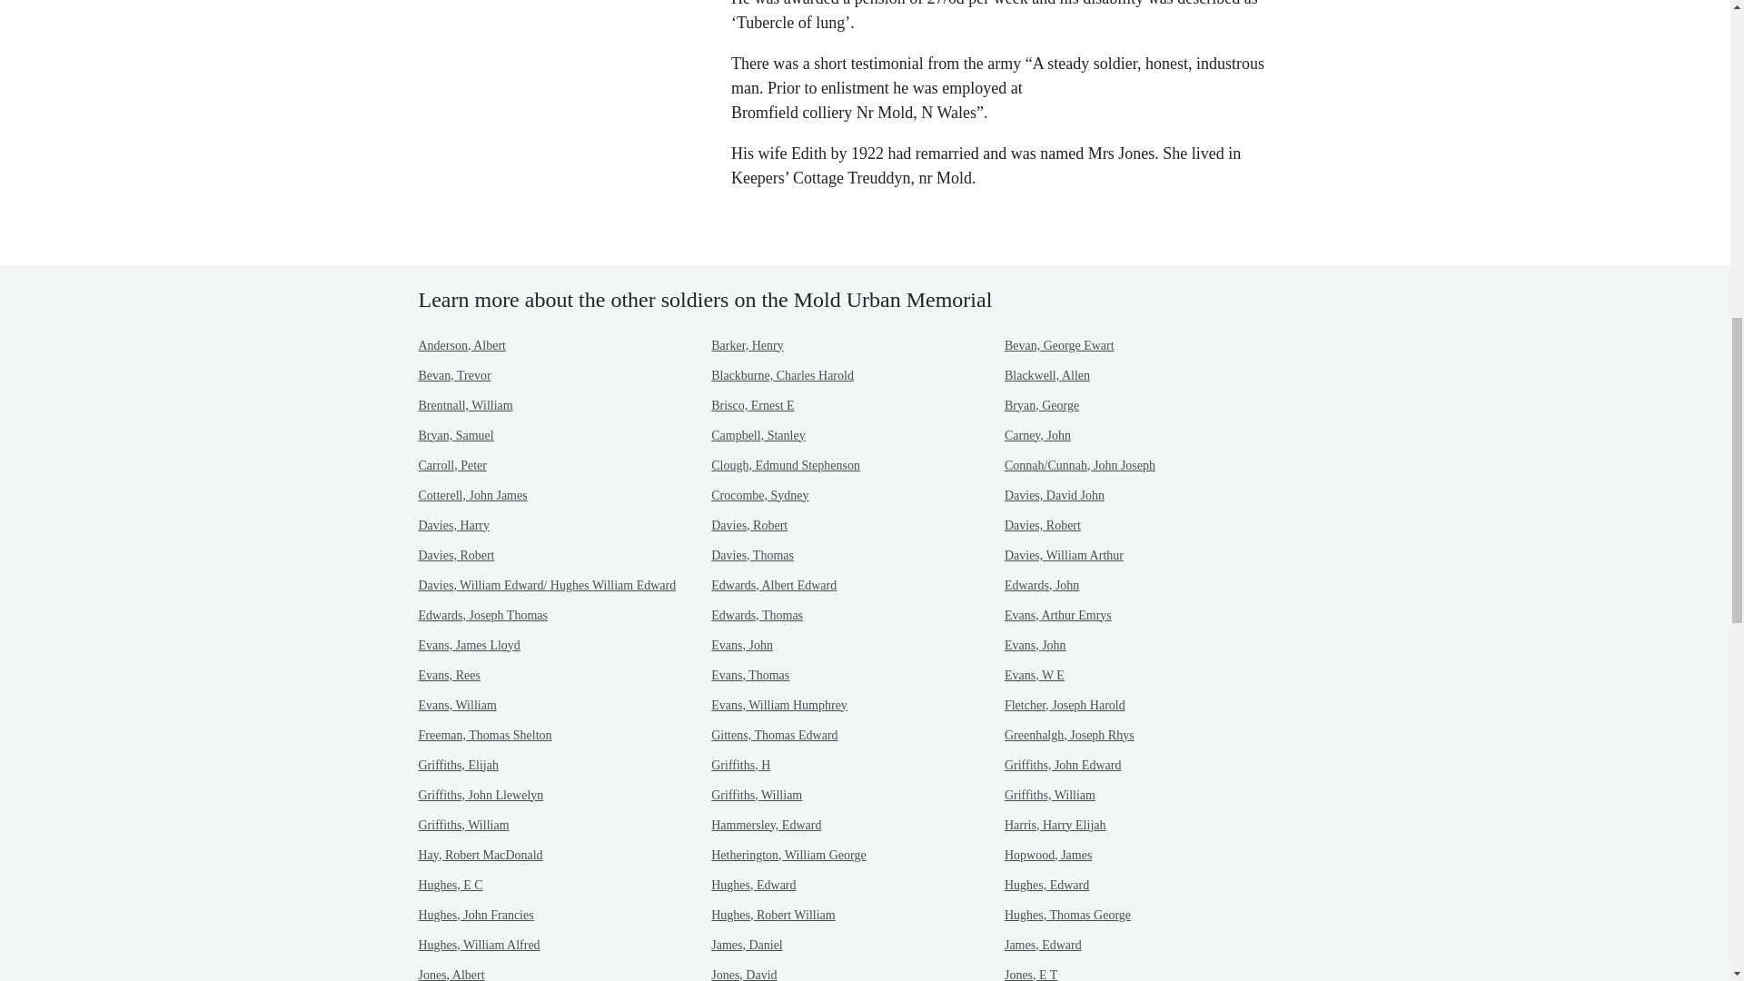  What do you see at coordinates (454, 525) in the screenshot?
I see `Davies, Harry` at bounding box center [454, 525].